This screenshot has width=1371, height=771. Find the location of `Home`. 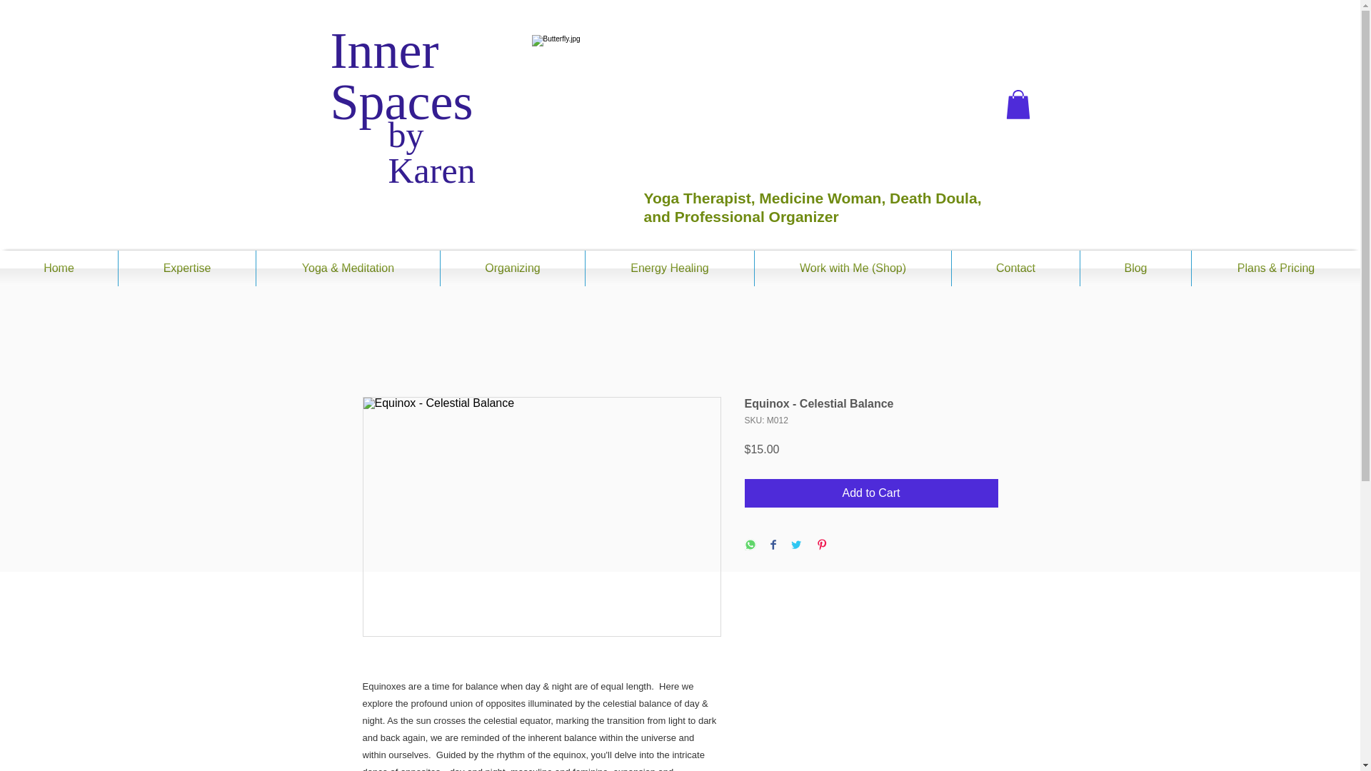

Home is located at coordinates (59, 268).